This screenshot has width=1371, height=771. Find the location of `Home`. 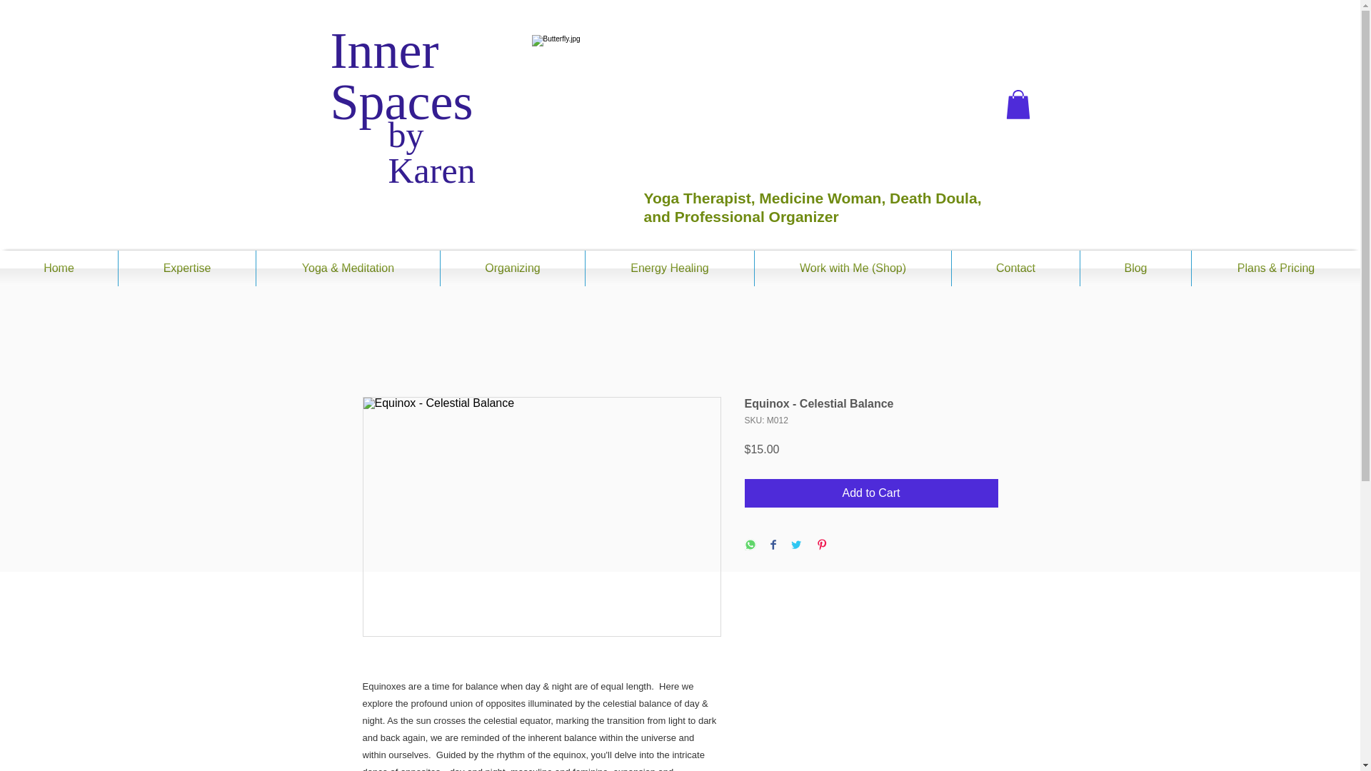

Home is located at coordinates (59, 268).